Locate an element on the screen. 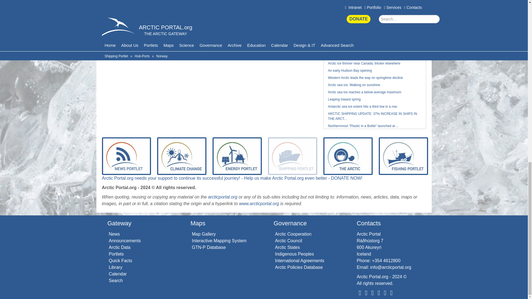  Gateway is located at coordinates (119, 223).